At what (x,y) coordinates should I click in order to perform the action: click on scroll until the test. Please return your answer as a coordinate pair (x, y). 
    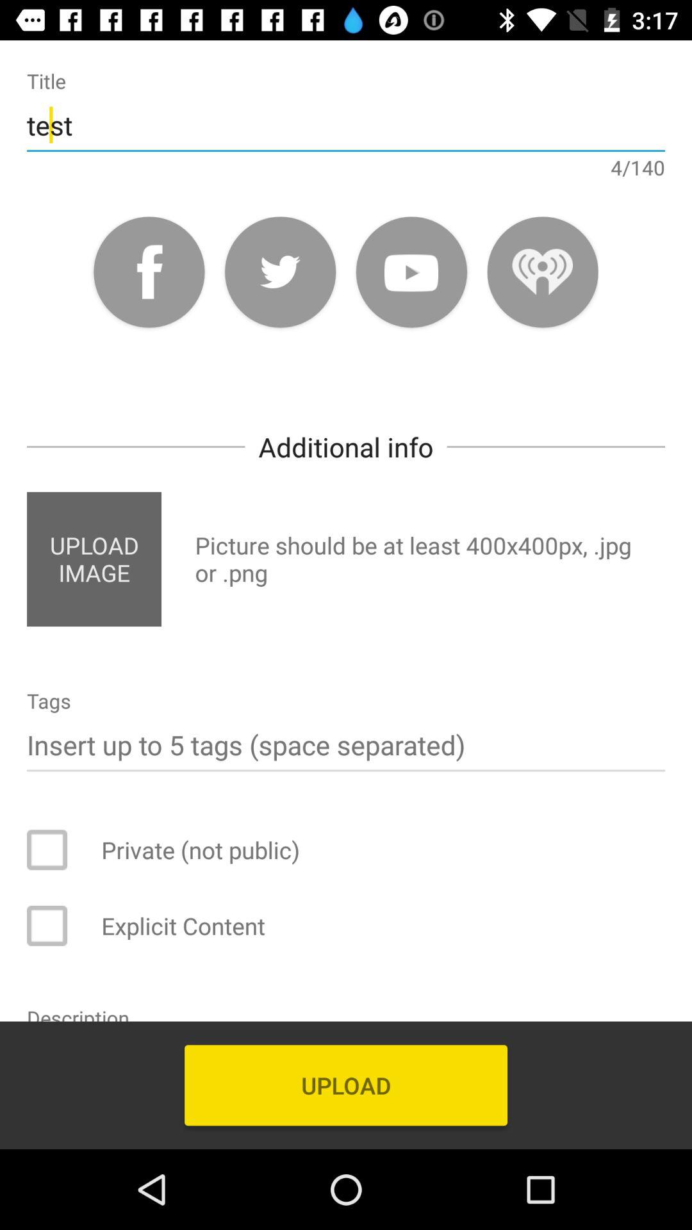
    Looking at the image, I should click on (346, 124).